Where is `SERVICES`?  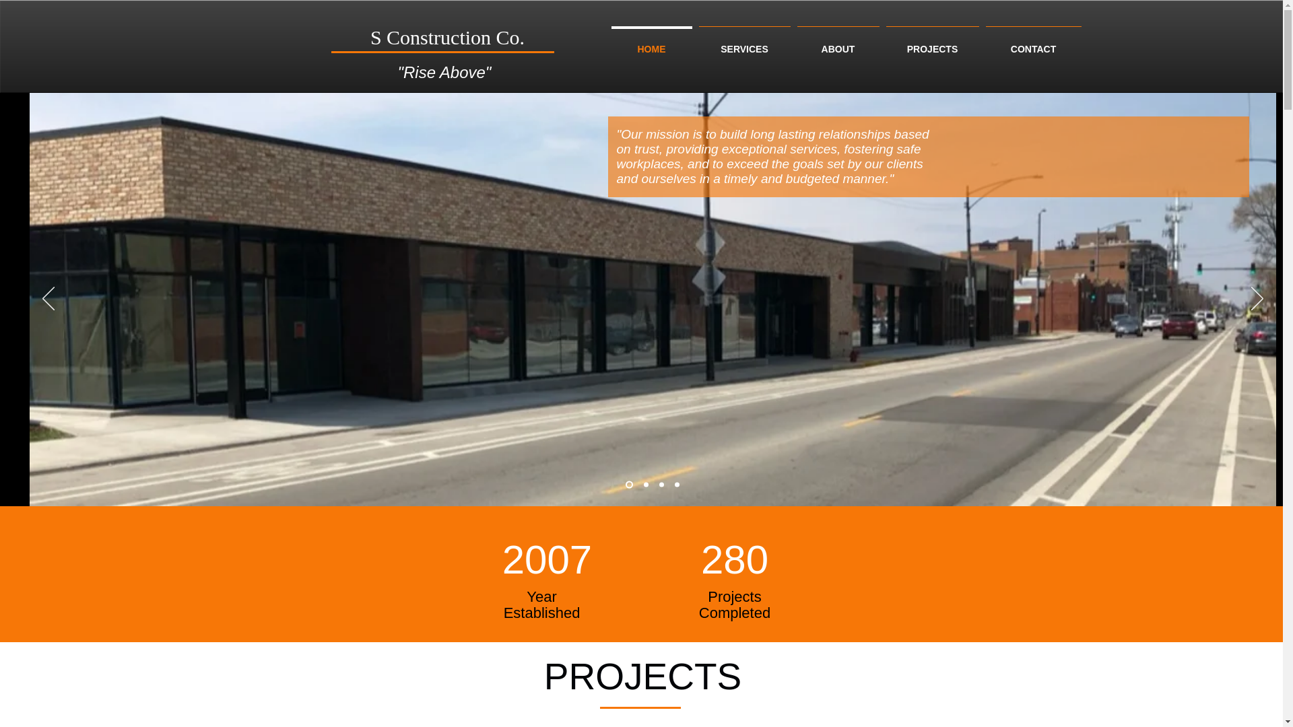 SERVICES is located at coordinates (744, 42).